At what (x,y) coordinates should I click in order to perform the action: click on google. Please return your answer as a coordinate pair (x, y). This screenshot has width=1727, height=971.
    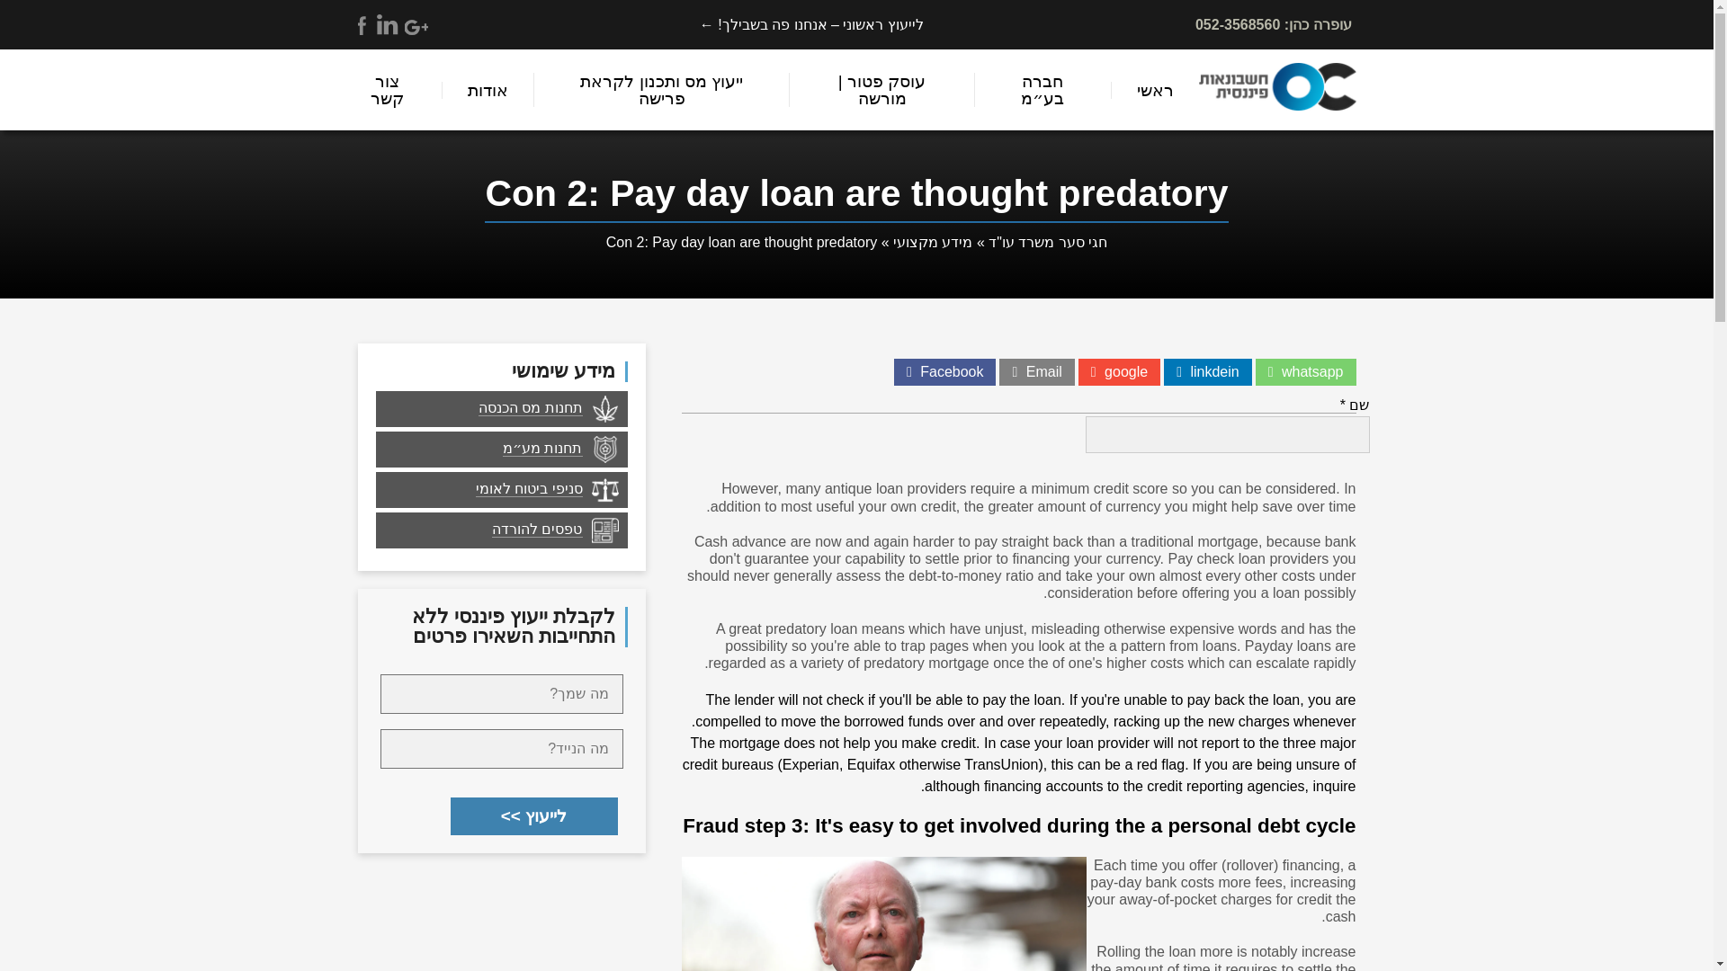
    Looking at the image, I should click on (1124, 372).